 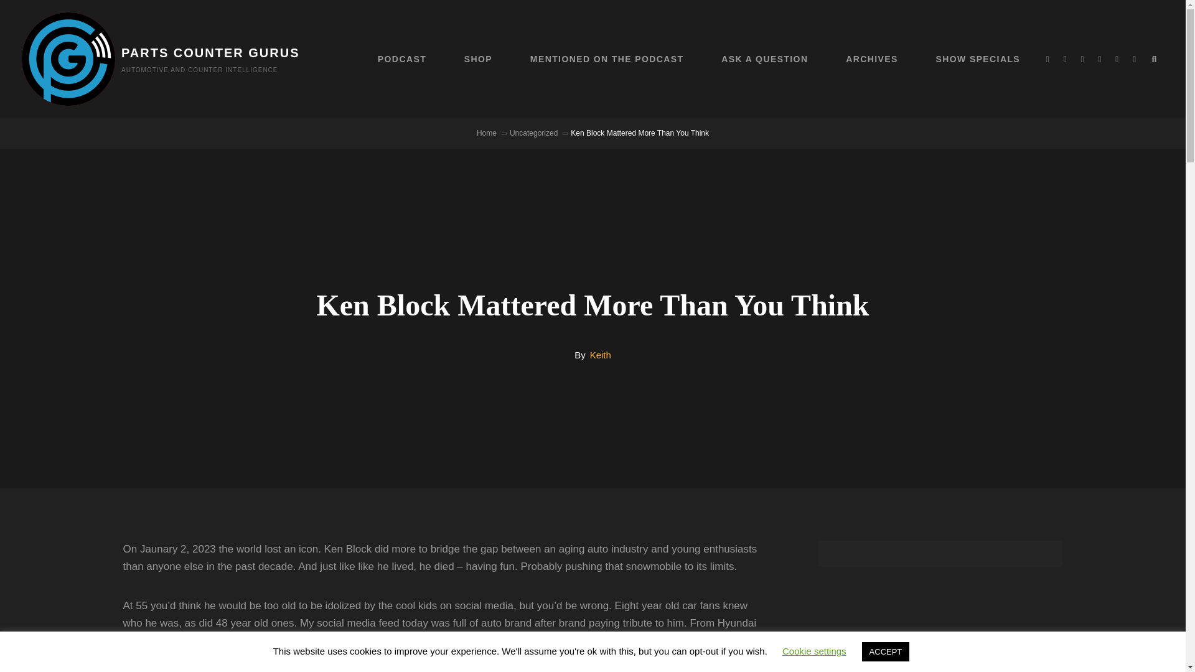 I want to click on Uncategorized, so click(x=534, y=133).